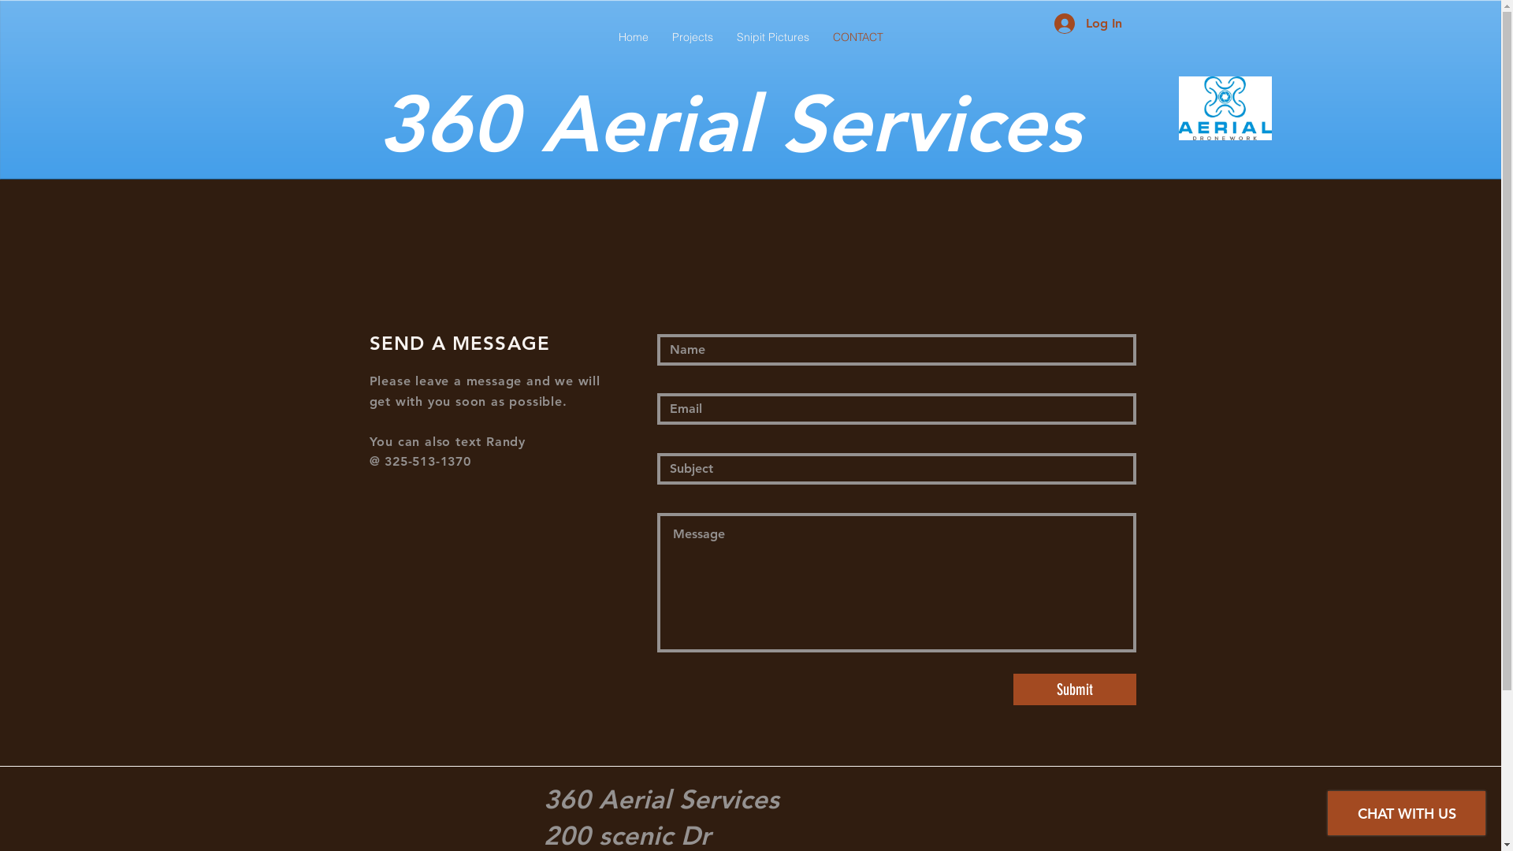 Image resolution: width=1513 pixels, height=851 pixels. What do you see at coordinates (634, 38) in the screenshot?
I see `Home` at bounding box center [634, 38].